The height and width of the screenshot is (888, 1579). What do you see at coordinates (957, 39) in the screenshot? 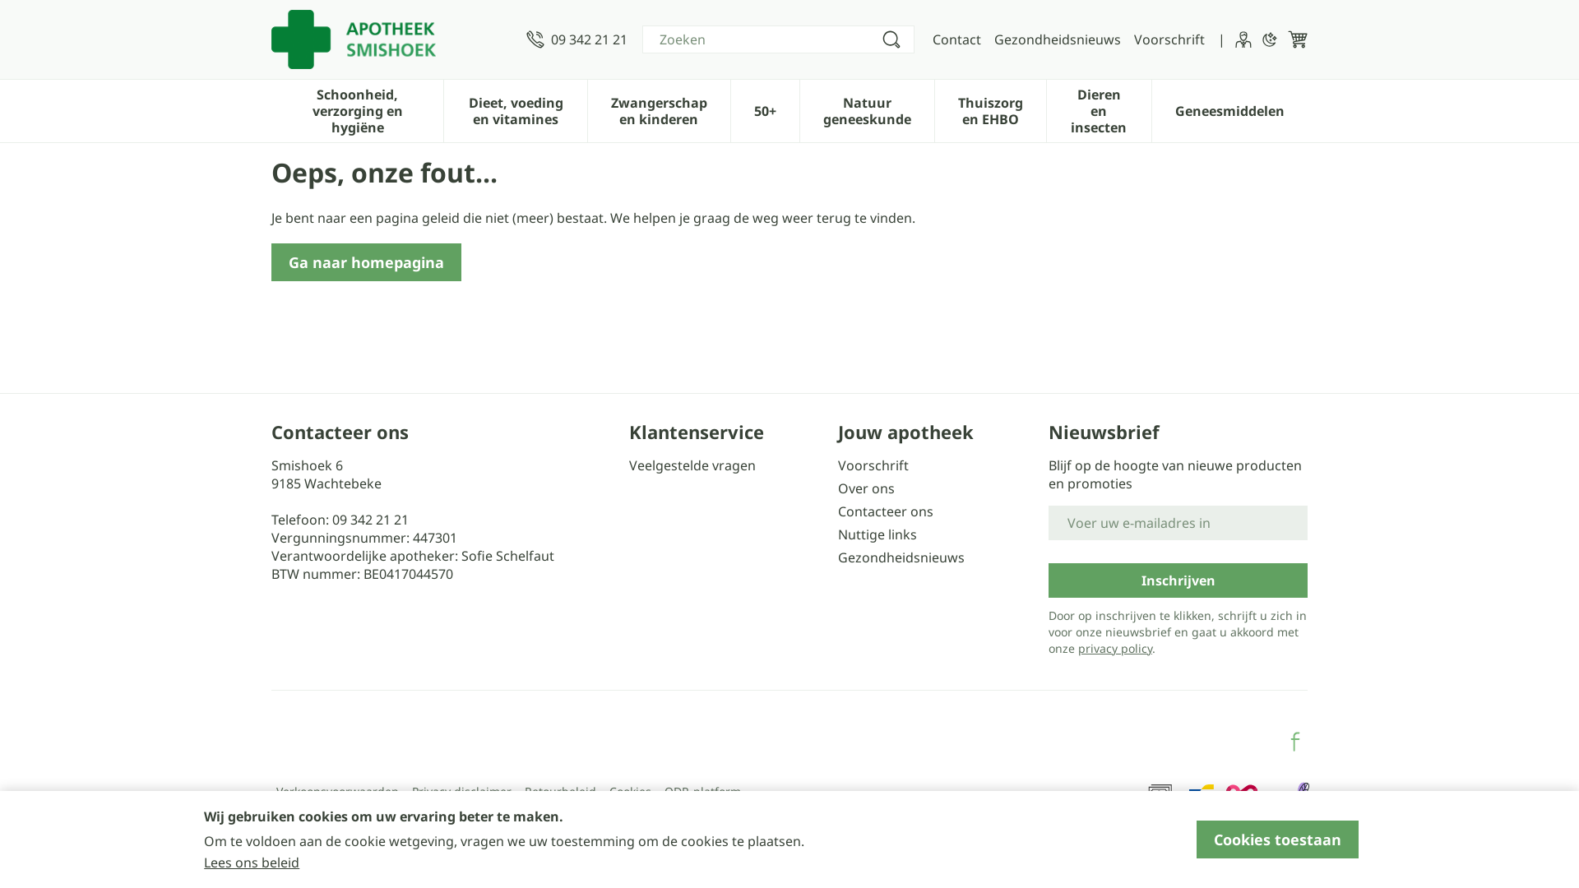
I see `Contact` at bounding box center [957, 39].